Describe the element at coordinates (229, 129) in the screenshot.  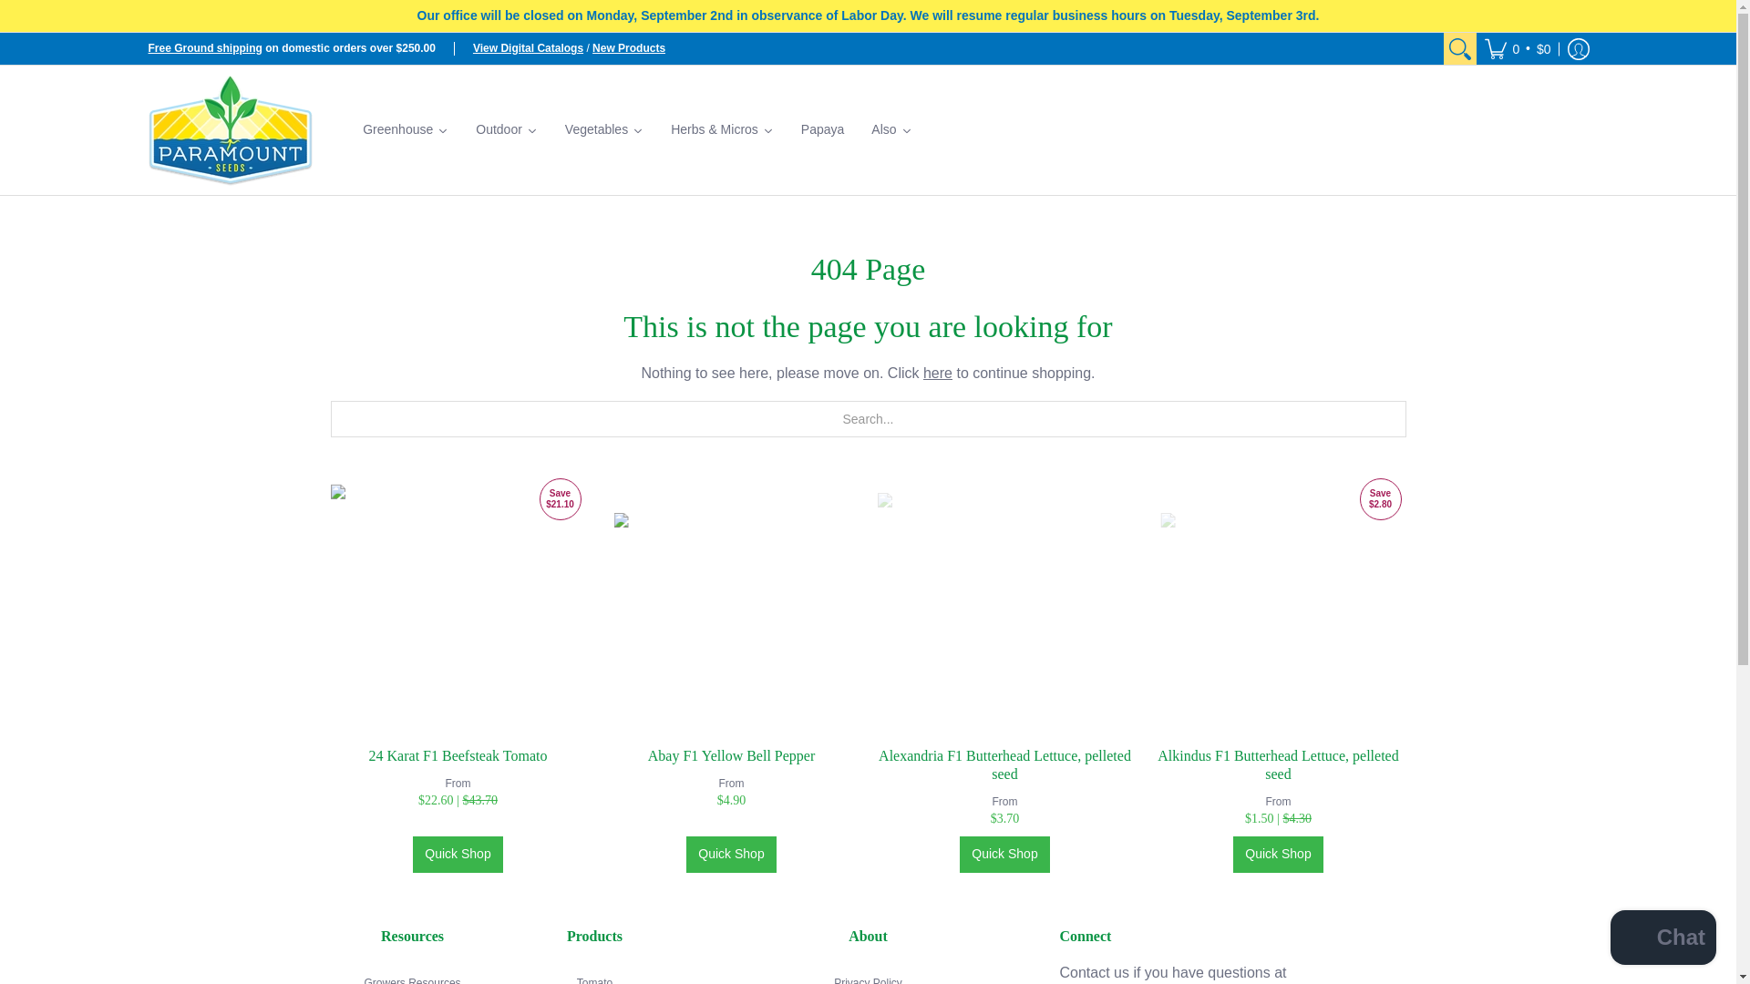
I see `Paramount Seeds Inc` at that location.